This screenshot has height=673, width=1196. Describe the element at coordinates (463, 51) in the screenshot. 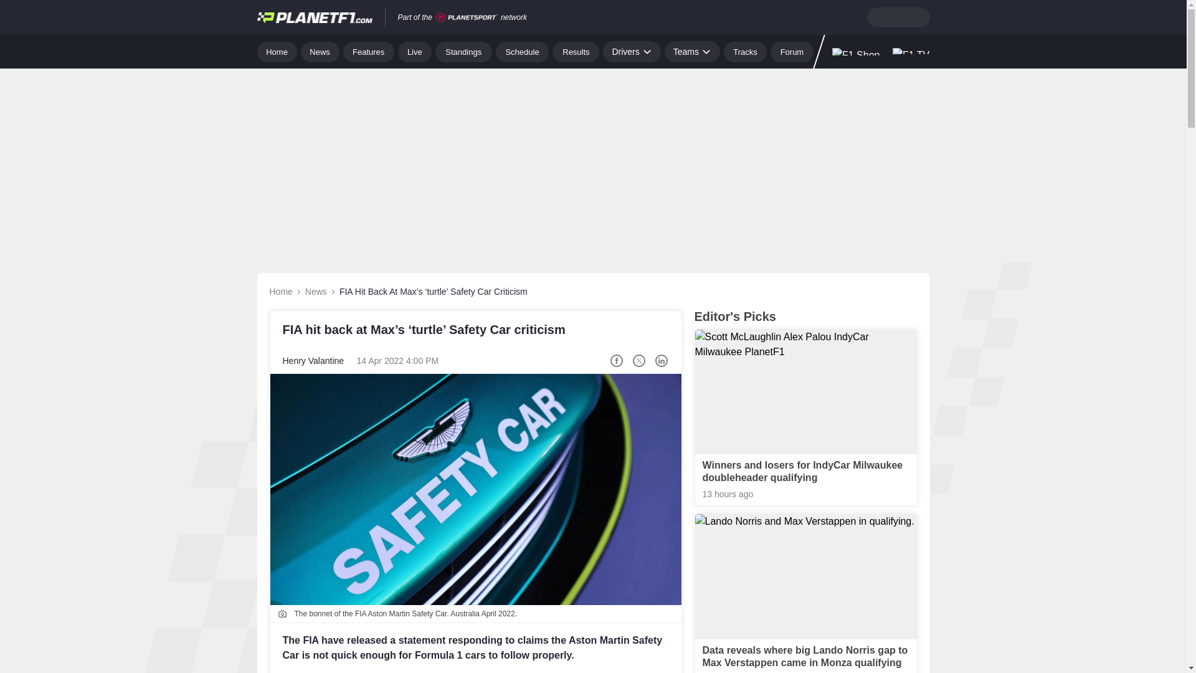

I see `Standings` at that location.